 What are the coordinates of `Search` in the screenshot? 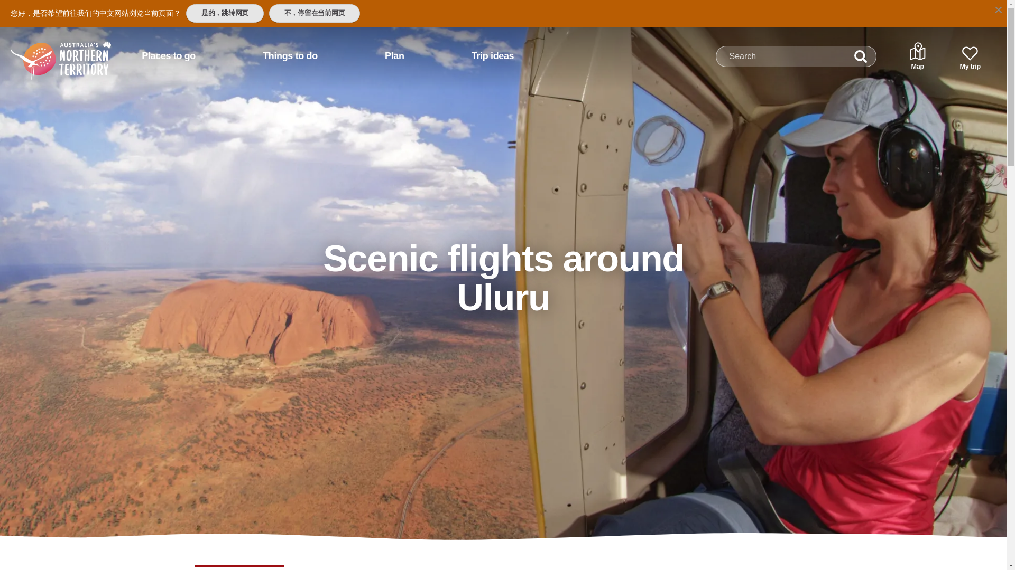 It's located at (861, 56).